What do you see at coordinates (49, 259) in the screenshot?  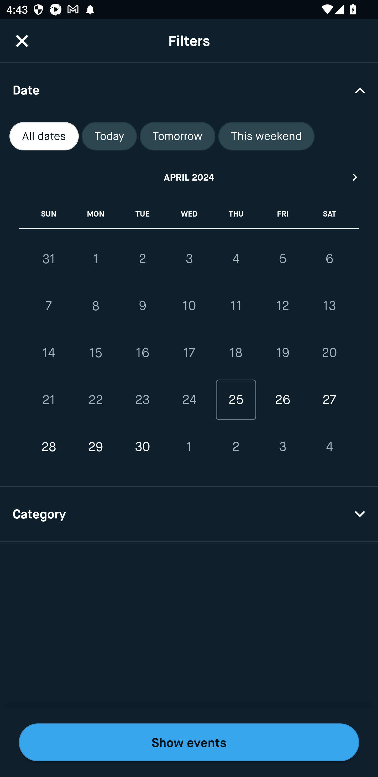 I see `31` at bounding box center [49, 259].